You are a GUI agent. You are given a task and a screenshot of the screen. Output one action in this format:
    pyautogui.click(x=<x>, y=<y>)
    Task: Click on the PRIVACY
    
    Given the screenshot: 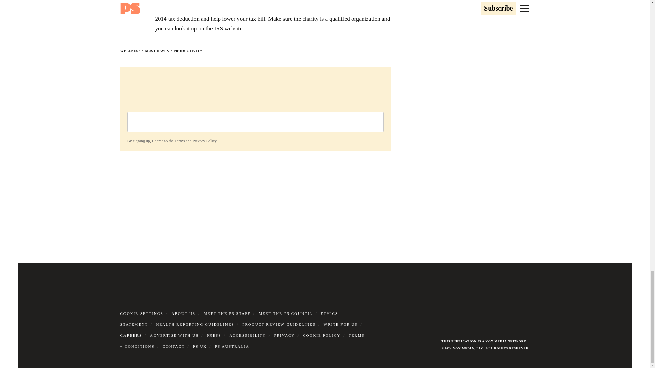 What is the action you would take?
    pyautogui.click(x=285, y=335)
    